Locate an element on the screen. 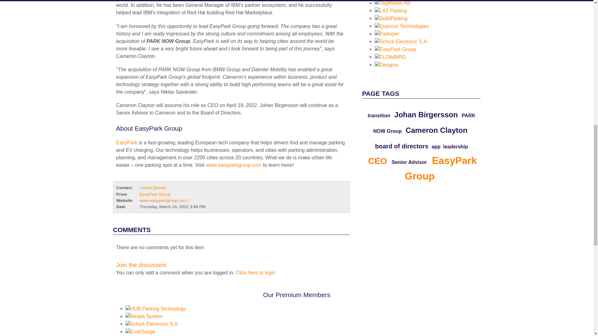 The width and height of the screenshot is (598, 336). EasyPark is located at coordinates (127, 142).